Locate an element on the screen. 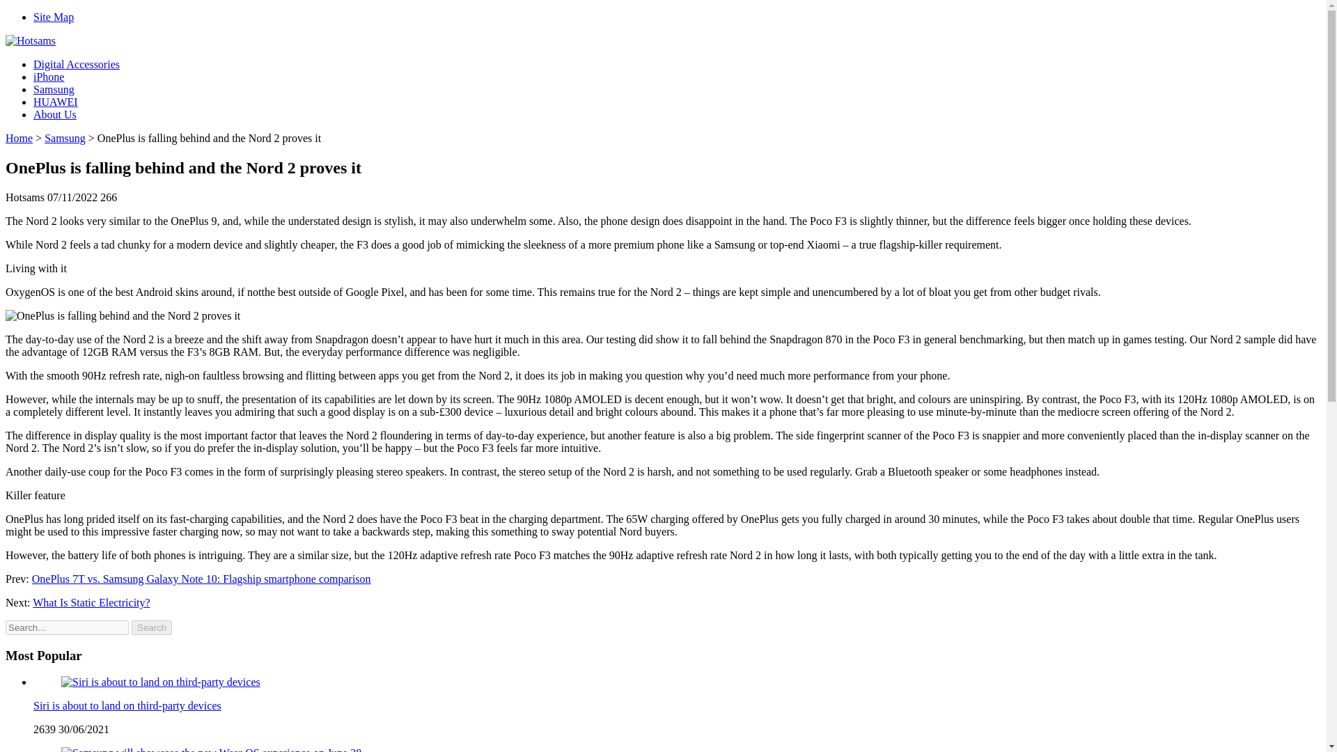 The height and width of the screenshot is (752, 1337). HUAWEI is located at coordinates (56, 102).